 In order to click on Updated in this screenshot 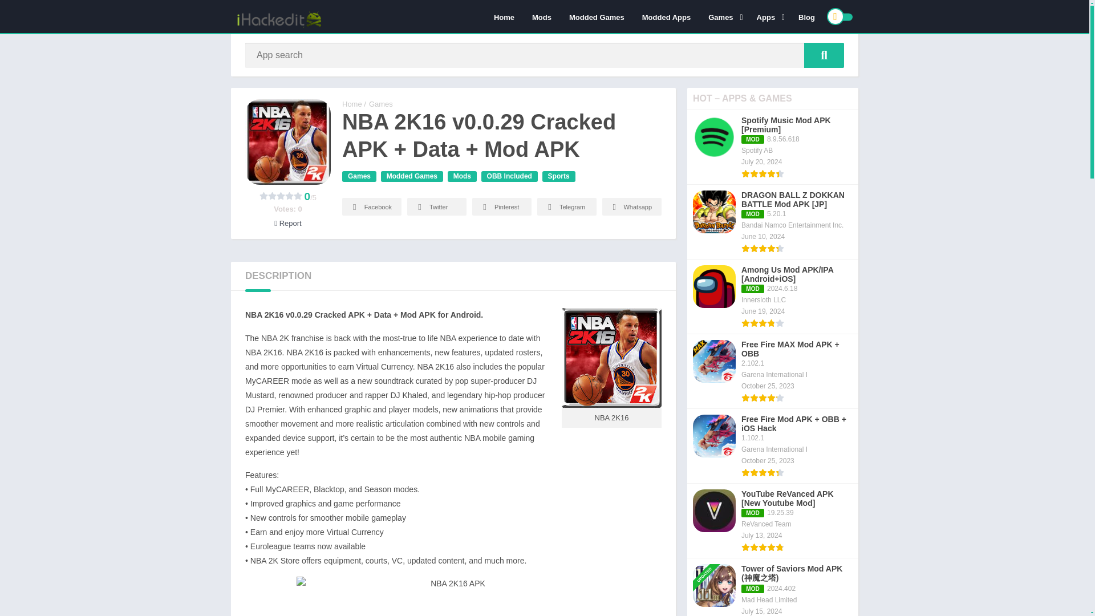, I will do `click(708, 560)`.